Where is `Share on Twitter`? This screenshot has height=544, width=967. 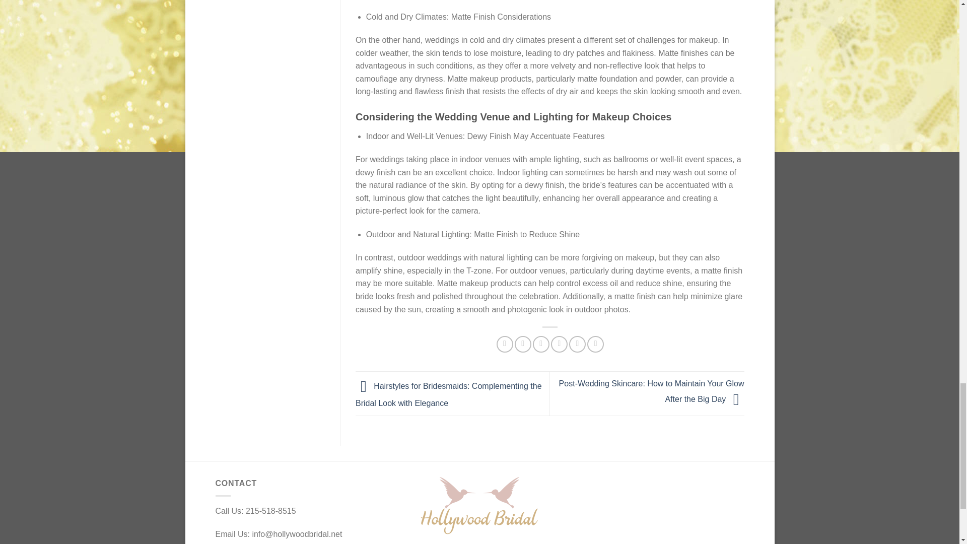 Share on Twitter is located at coordinates (523, 344).